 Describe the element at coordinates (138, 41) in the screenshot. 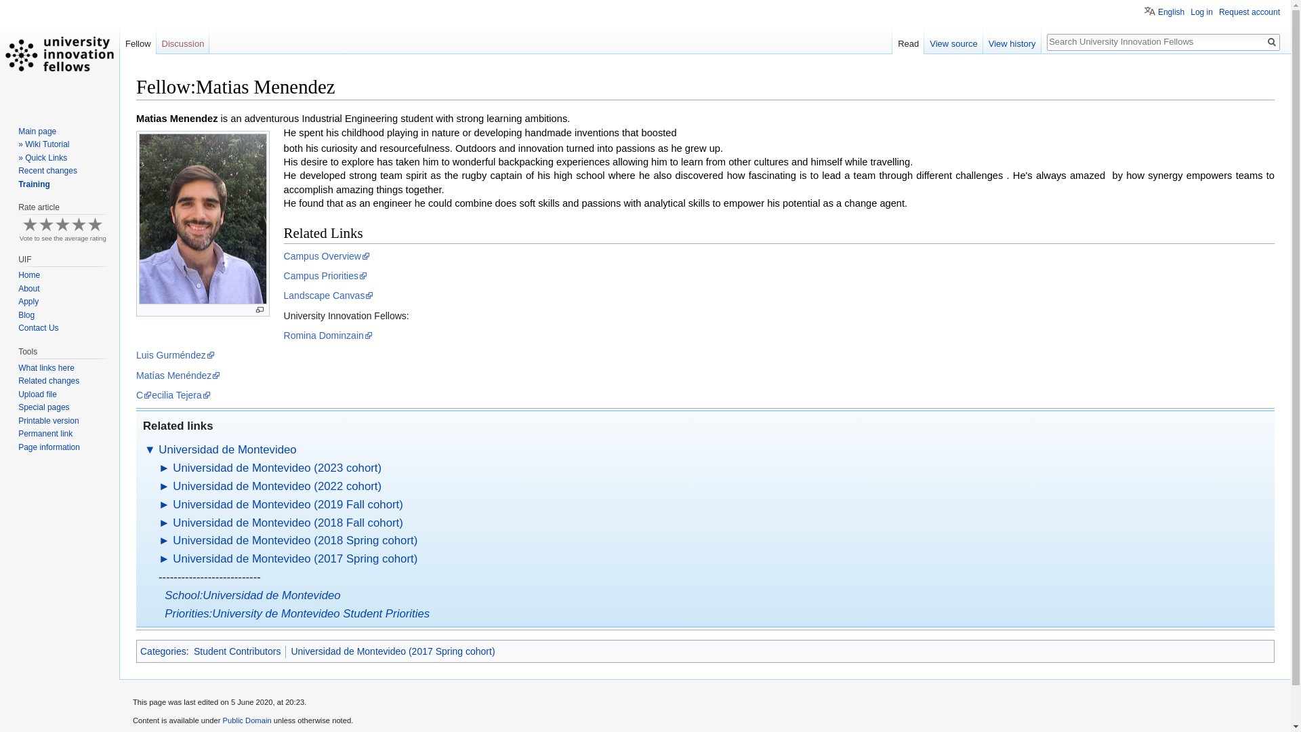

I see `Fellow` at that location.